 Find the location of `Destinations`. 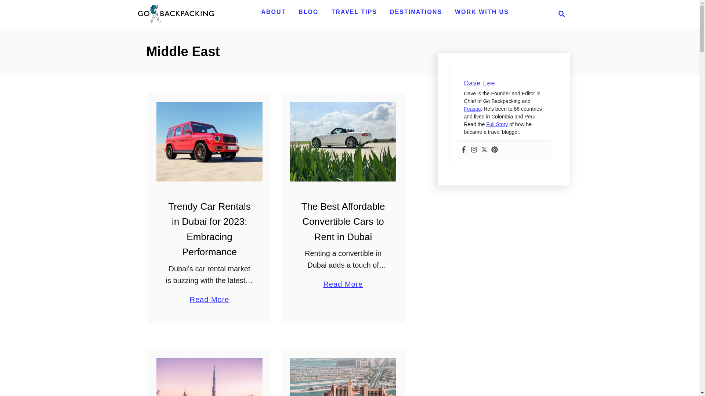

Destinations is located at coordinates (416, 12).